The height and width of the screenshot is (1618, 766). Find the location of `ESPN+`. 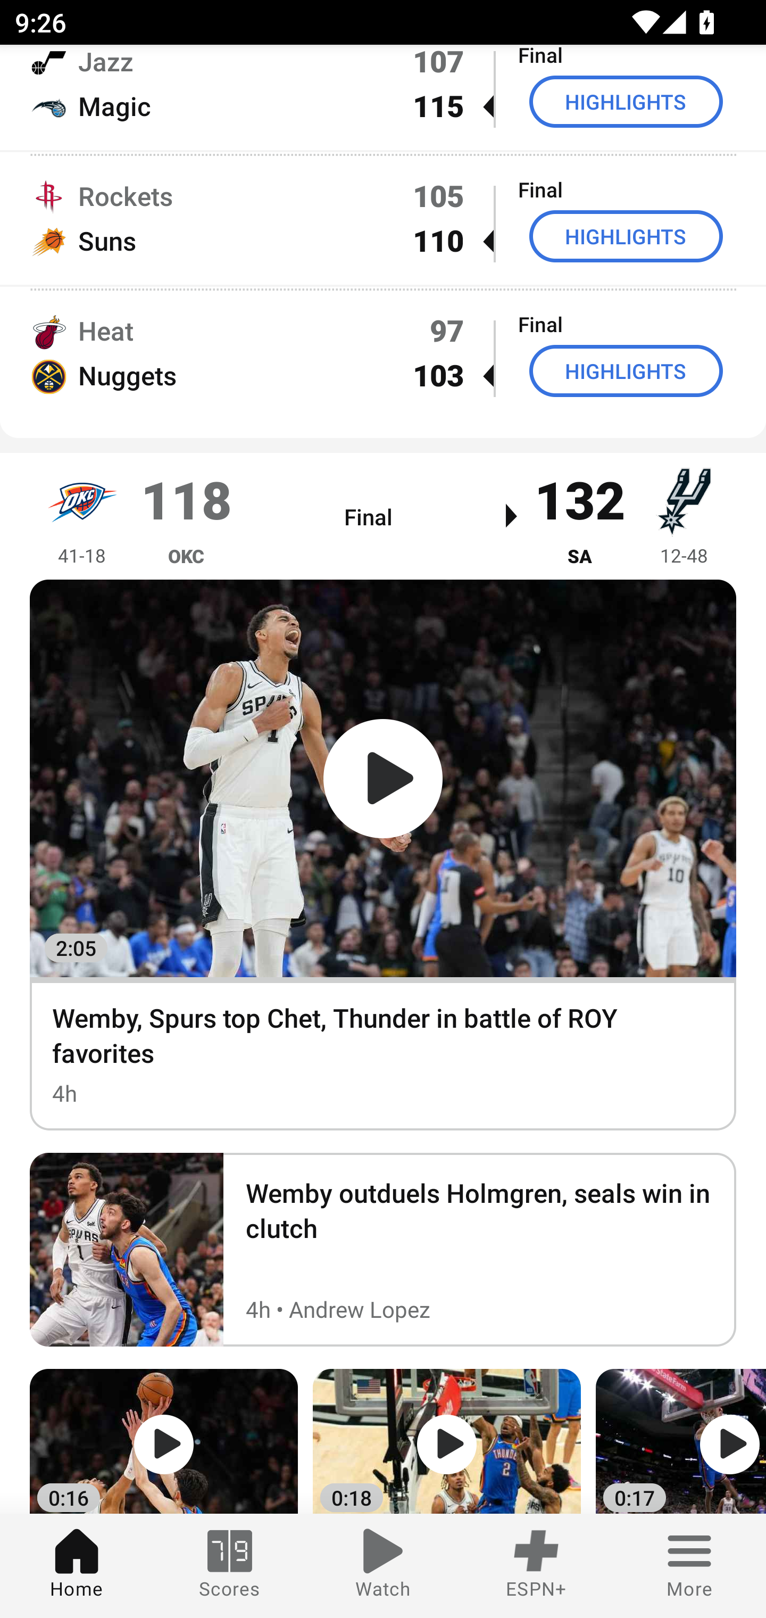

ESPN+ is located at coordinates (536, 1566).